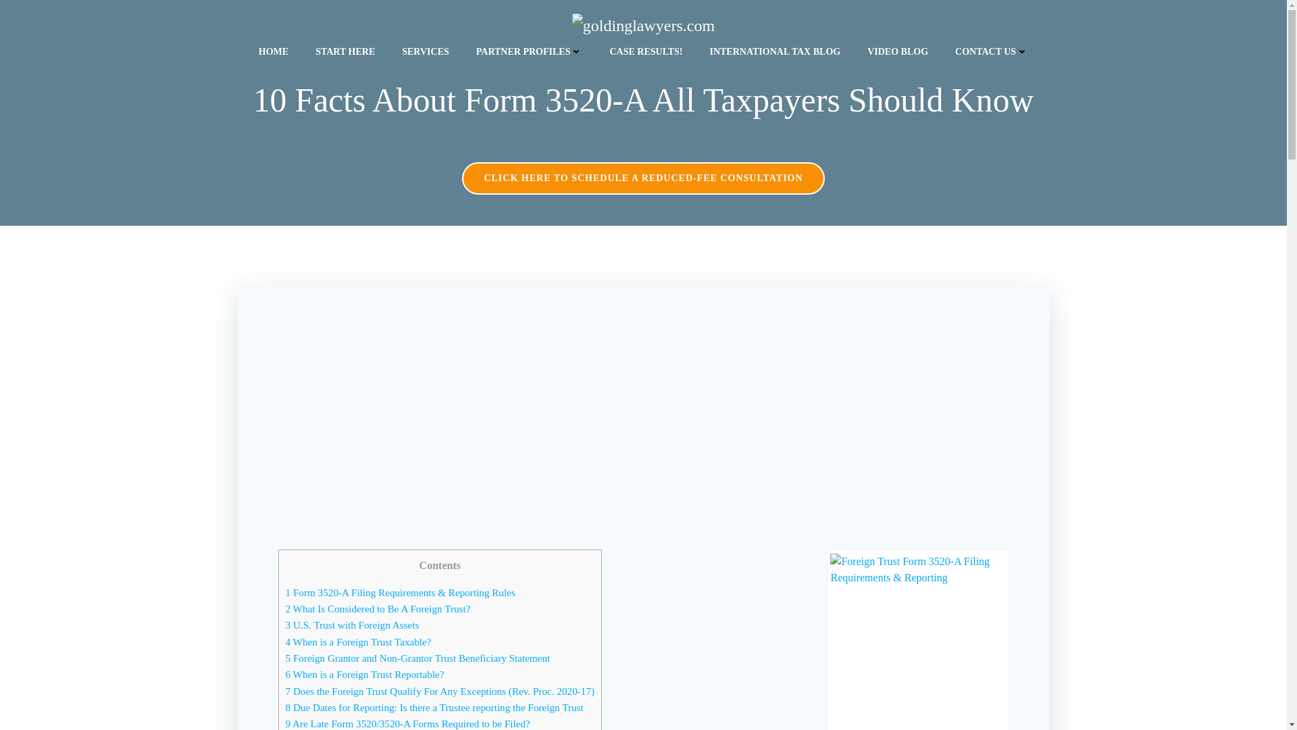 This screenshot has width=1297, height=730. What do you see at coordinates (273, 51) in the screenshot?
I see `HOME` at bounding box center [273, 51].